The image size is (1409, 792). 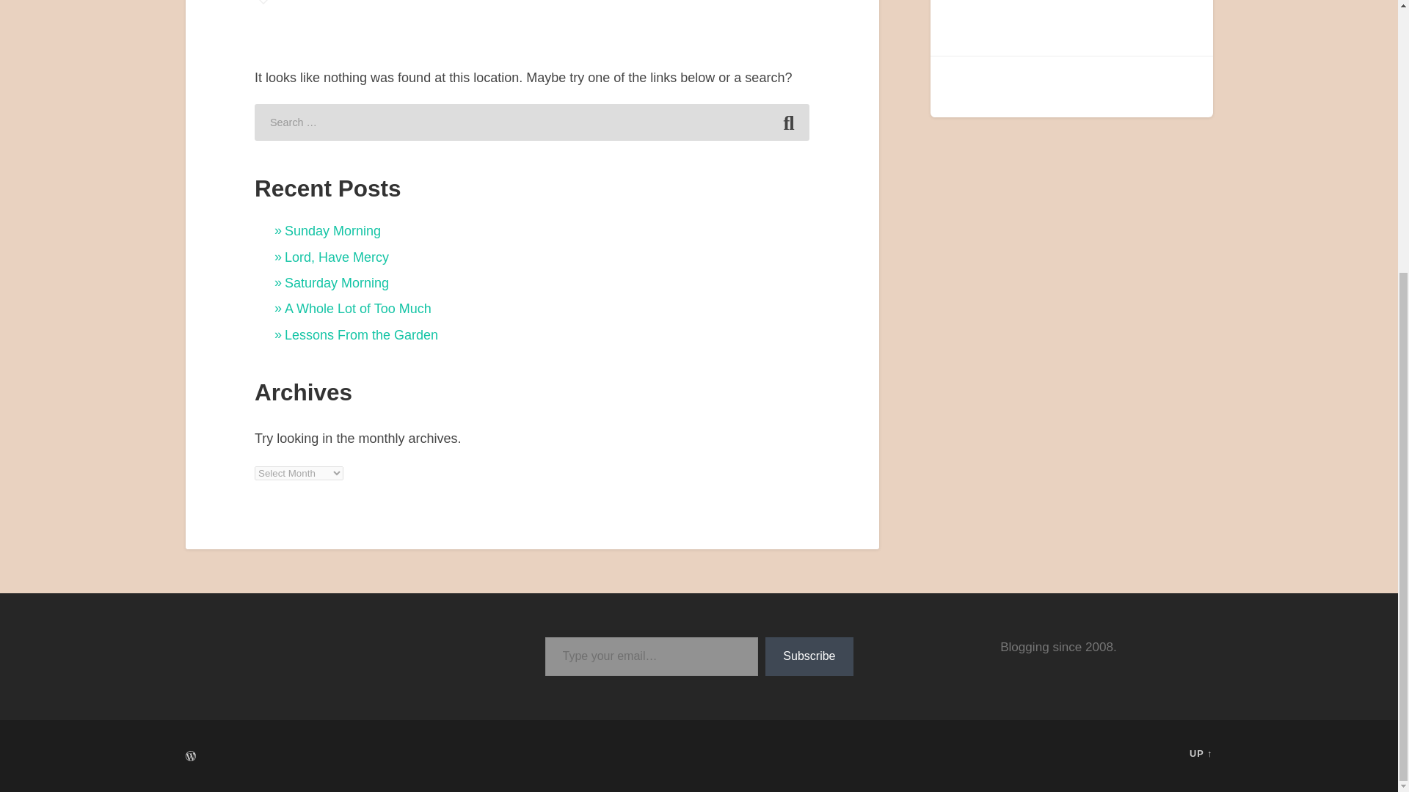 I want to click on Please fill in this field., so click(x=650, y=657).